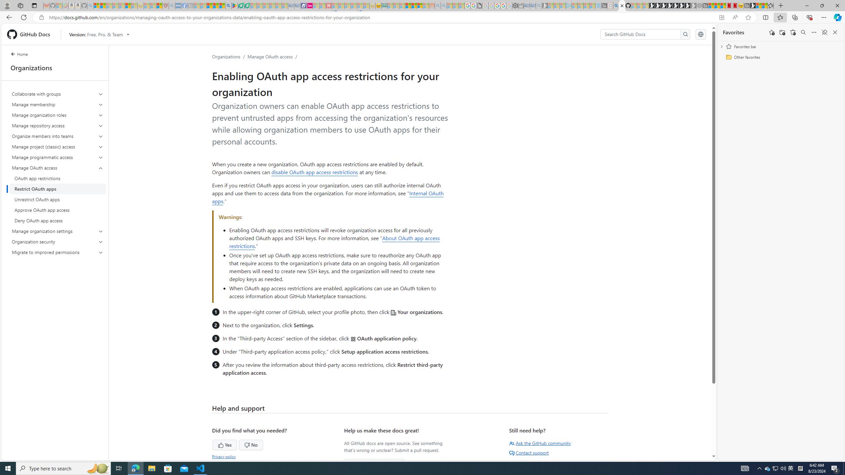 The image size is (845, 475). What do you see at coordinates (753, 6) in the screenshot?
I see `MSN` at bounding box center [753, 6].